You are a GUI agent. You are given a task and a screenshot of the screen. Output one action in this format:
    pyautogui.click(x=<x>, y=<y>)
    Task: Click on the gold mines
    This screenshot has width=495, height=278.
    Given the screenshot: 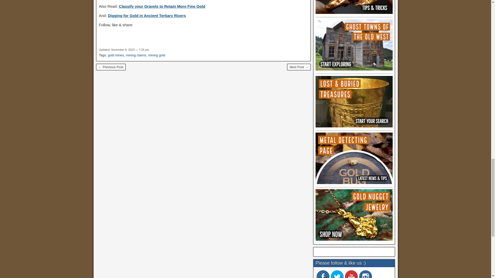 What is the action you would take?
    pyautogui.click(x=116, y=55)
    